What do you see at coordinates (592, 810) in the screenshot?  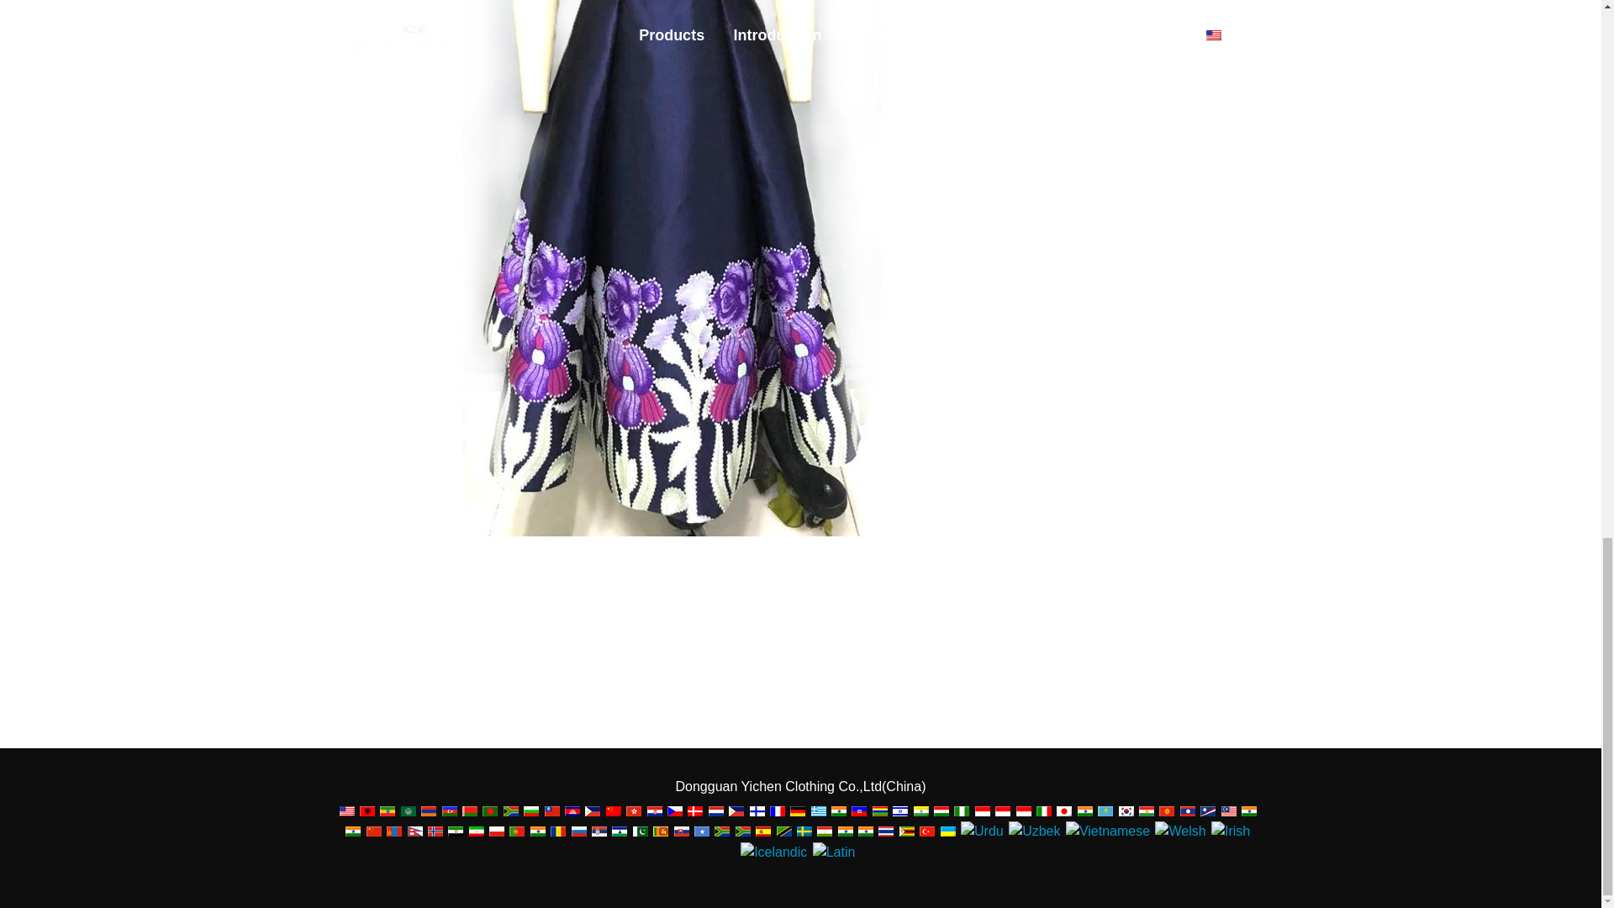 I see `Cebuano` at bounding box center [592, 810].